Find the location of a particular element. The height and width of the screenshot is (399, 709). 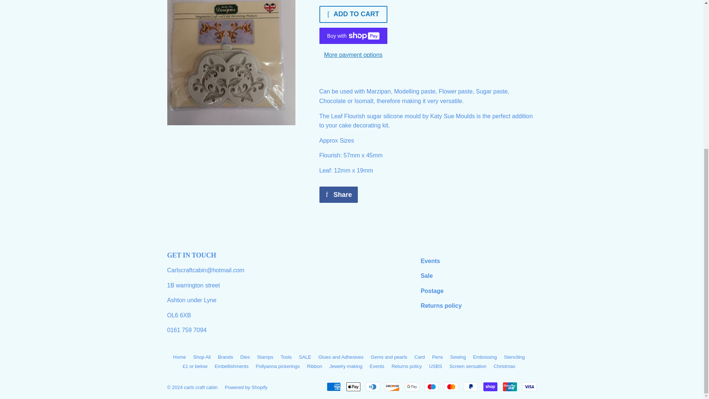

Diners Club is located at coordinates (372, 386).